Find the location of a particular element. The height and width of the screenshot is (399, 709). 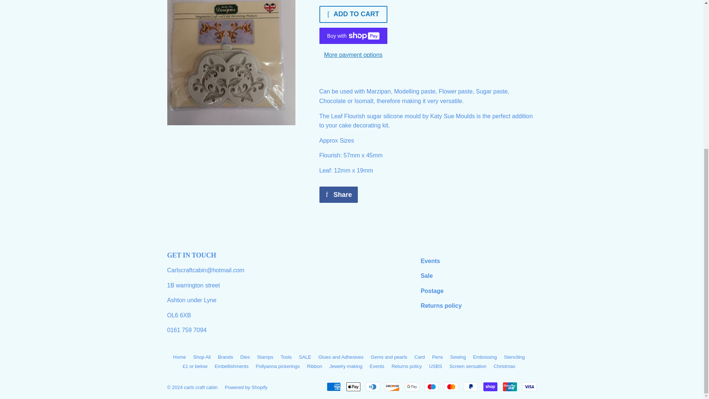

Diners Club is located at coordinates (372, 386).